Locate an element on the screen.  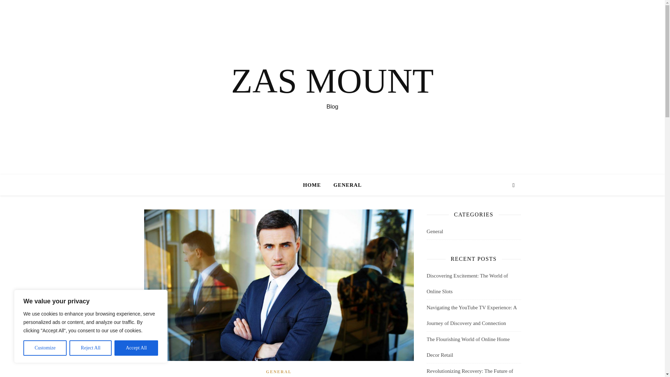
GENERAL is located at coordinates (278, 372).